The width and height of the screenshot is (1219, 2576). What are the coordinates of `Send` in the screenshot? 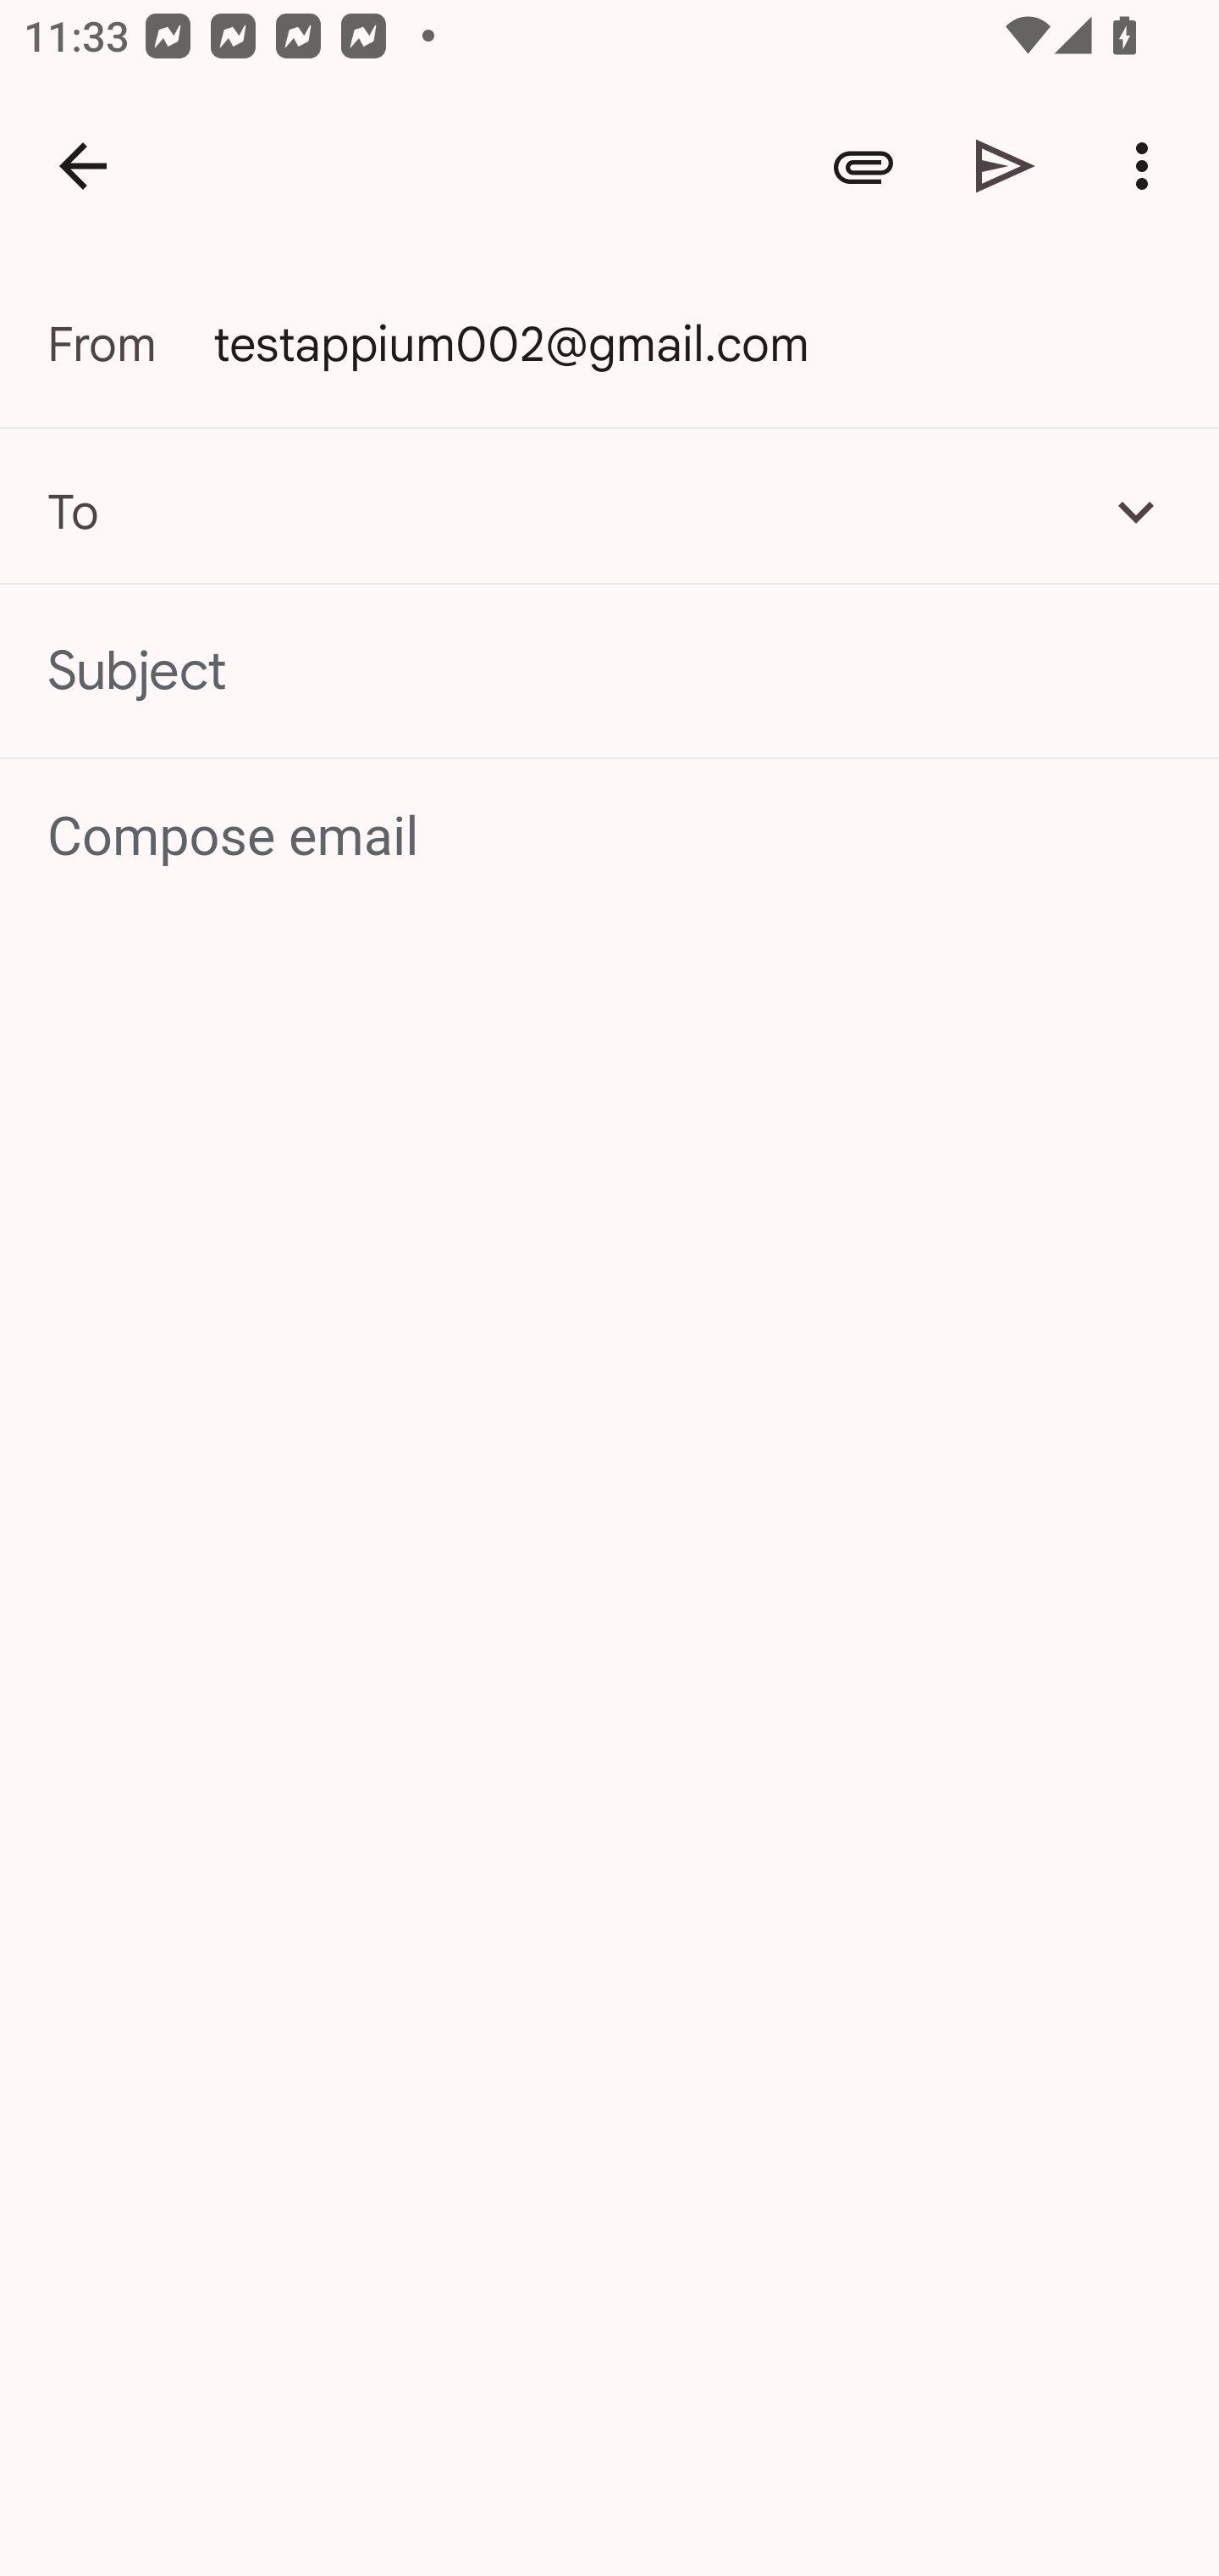 It's located at (1006, 166).